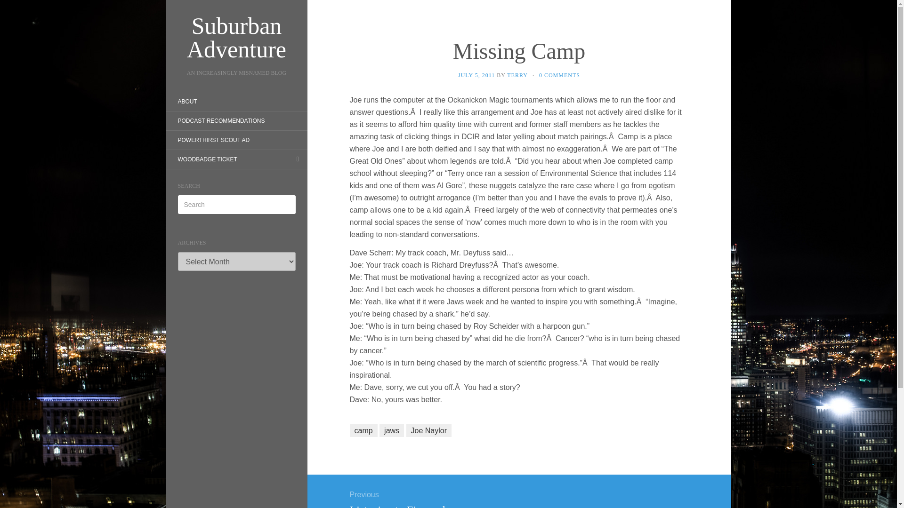 The image size is (904, 508). What do you see at coordinates (559, 75) in the screenshot?
I see `0 COMMENTS` at bounding box center [559, 75].